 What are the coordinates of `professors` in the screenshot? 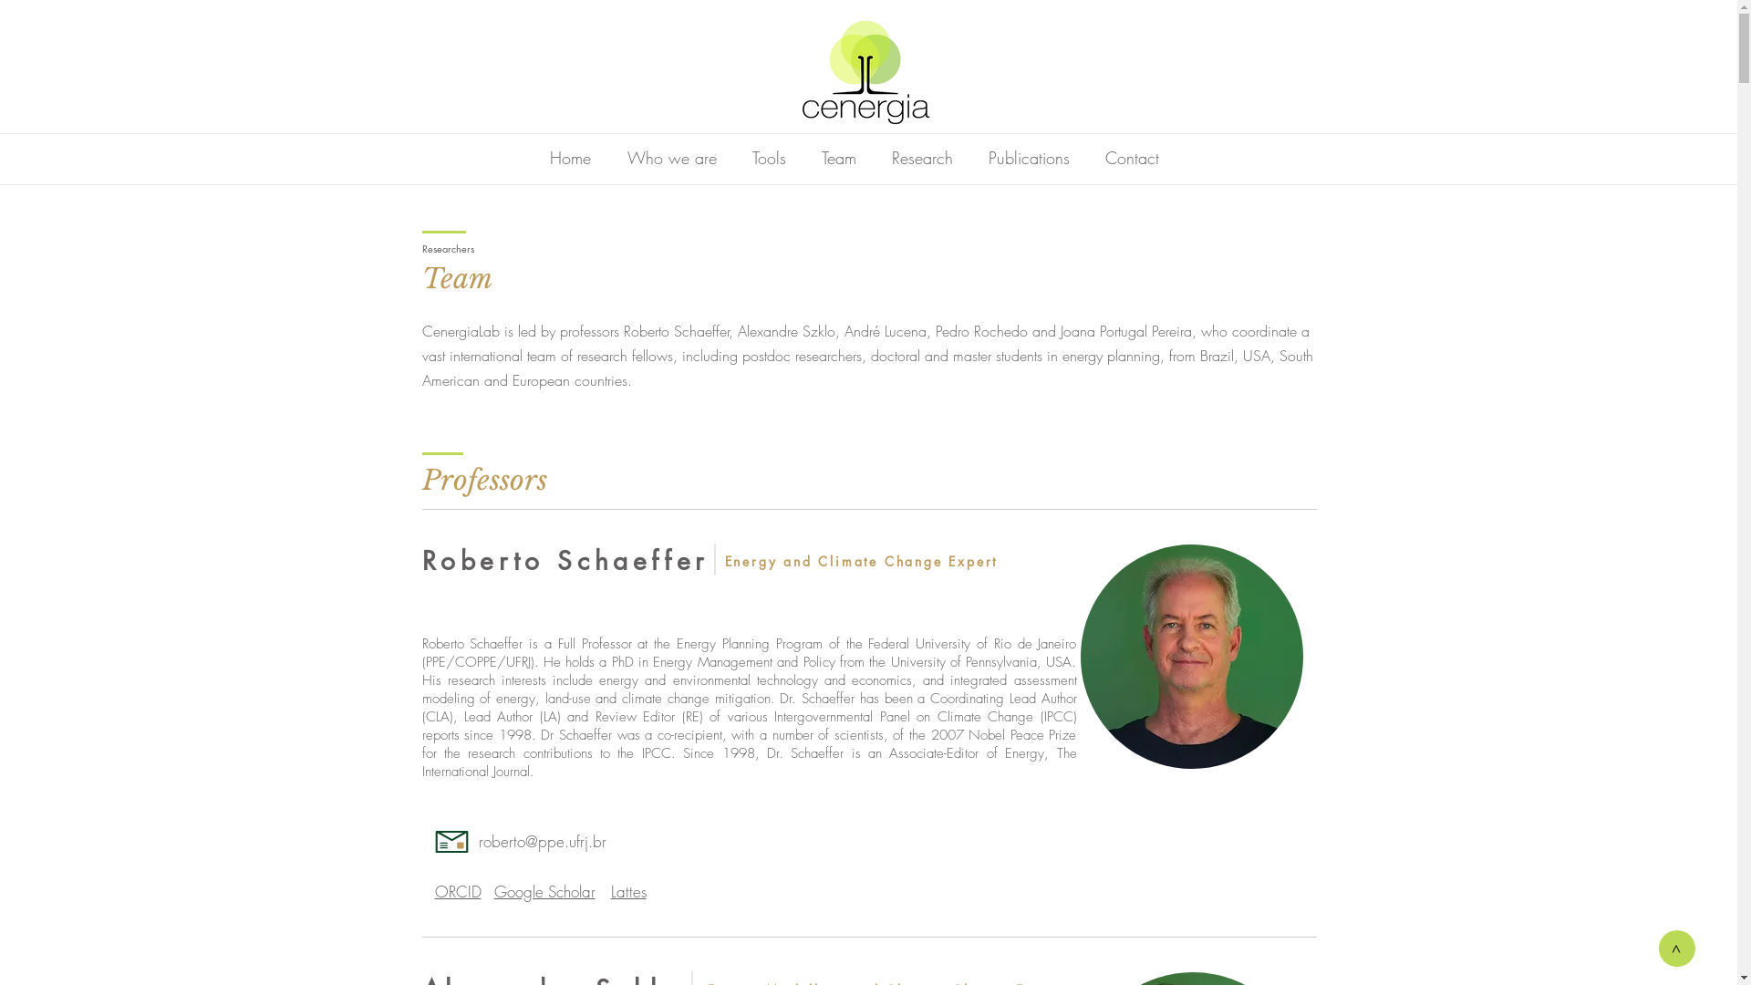 It's located at (589, 330).